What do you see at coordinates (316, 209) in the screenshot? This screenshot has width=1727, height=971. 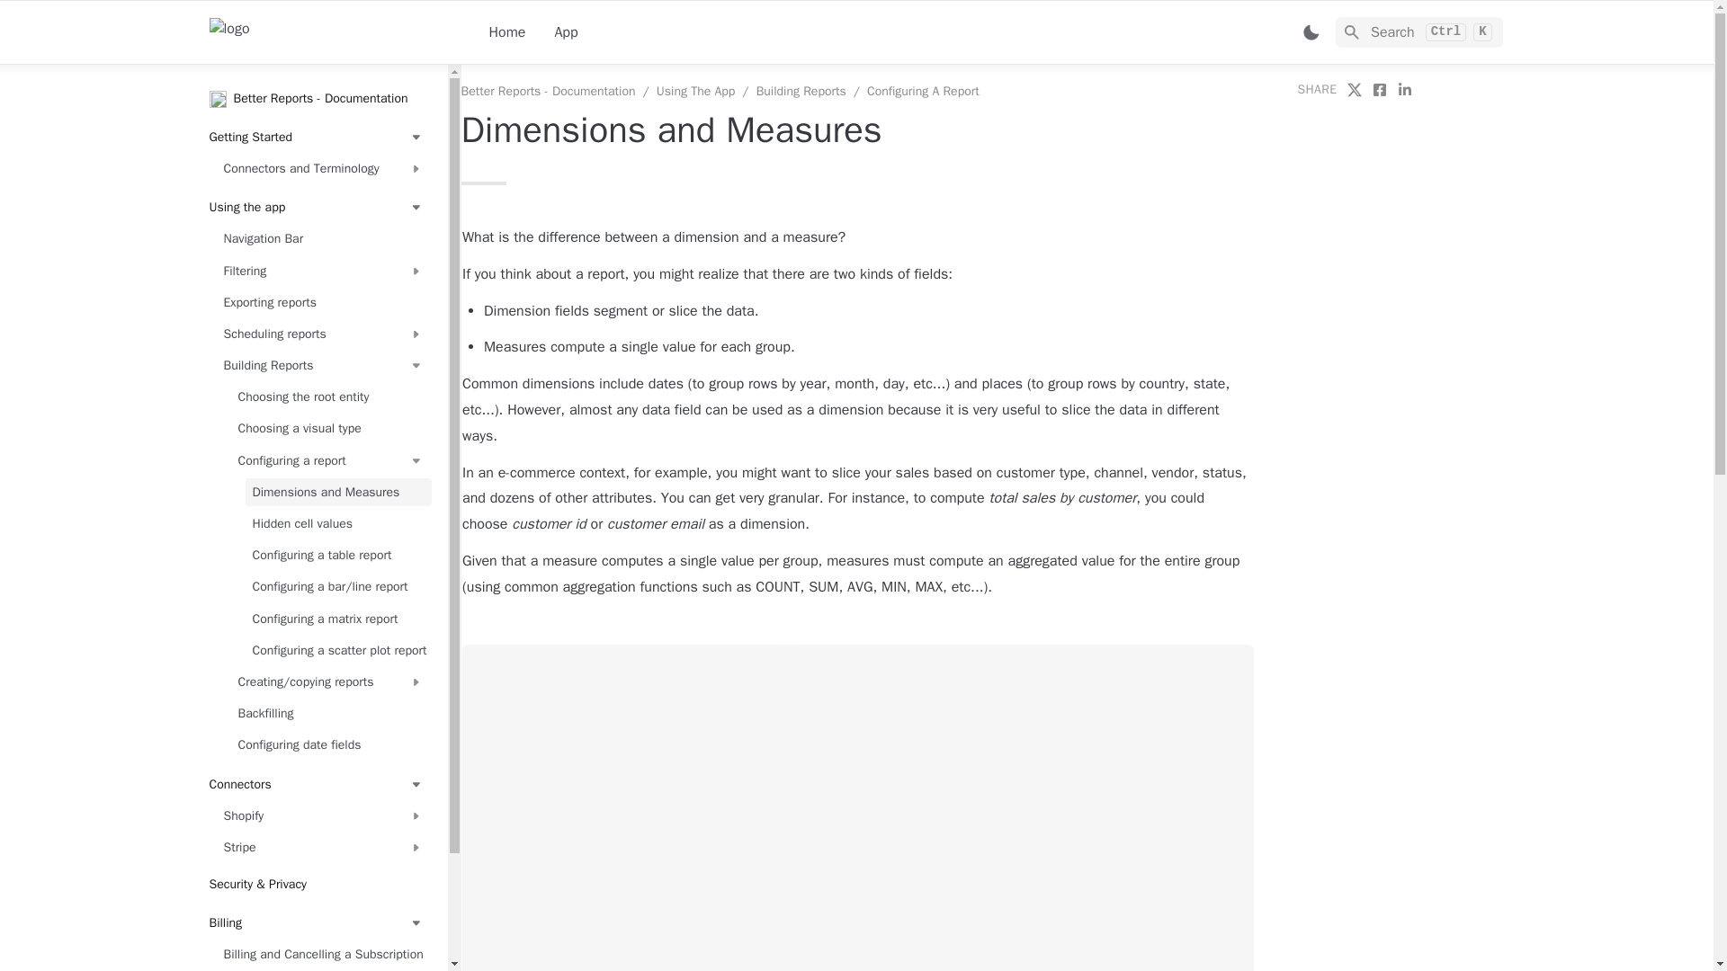 I see `Using the app` at bounding box center [316, 209].